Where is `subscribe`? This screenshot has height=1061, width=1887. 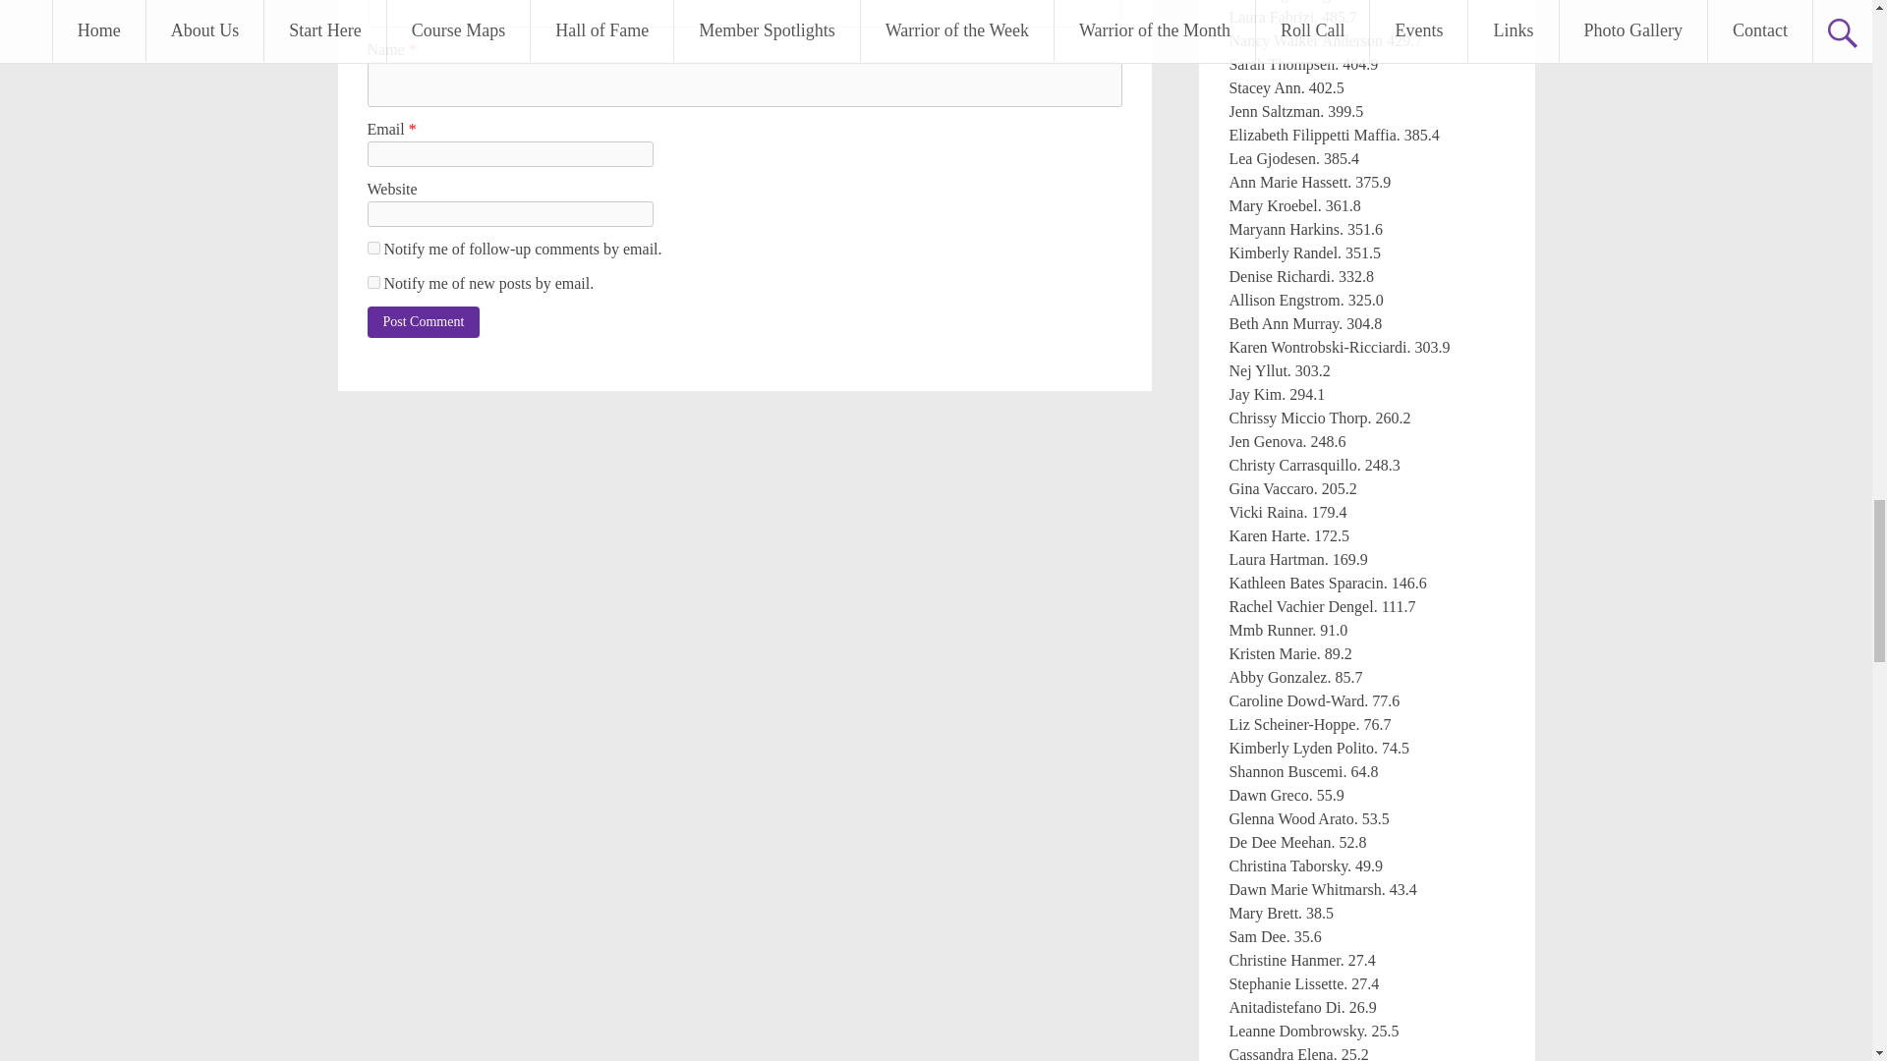 subscribe is located at coordinates (373, 248).